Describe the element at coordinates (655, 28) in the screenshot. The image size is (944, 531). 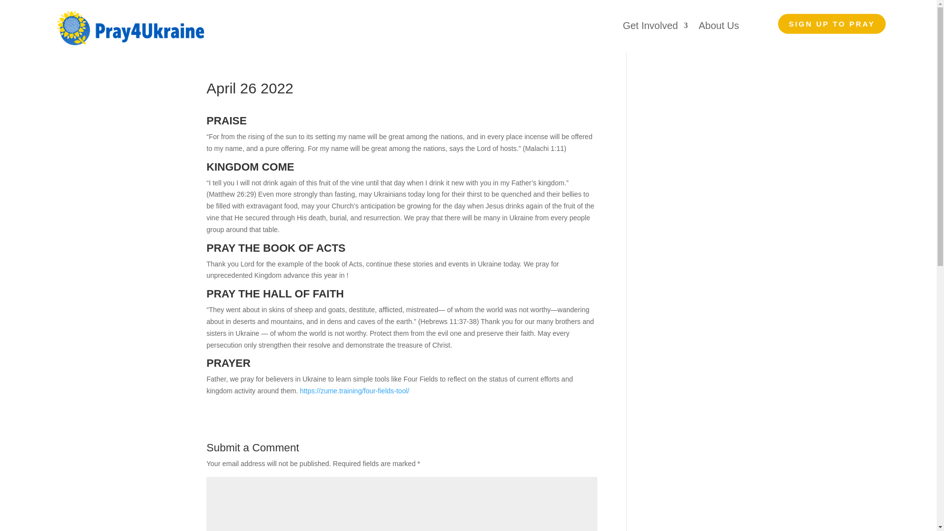
I see `Get Involved` at that location.